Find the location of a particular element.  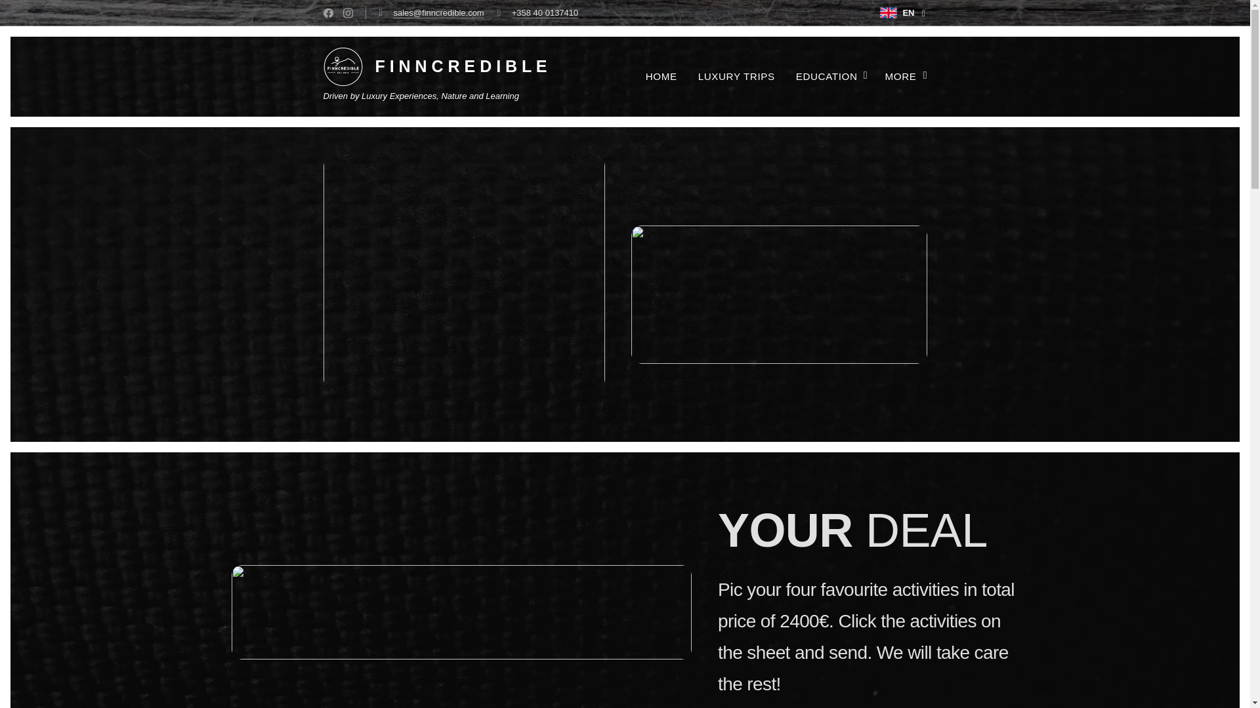

HOME is located at coordinates (665, 76).